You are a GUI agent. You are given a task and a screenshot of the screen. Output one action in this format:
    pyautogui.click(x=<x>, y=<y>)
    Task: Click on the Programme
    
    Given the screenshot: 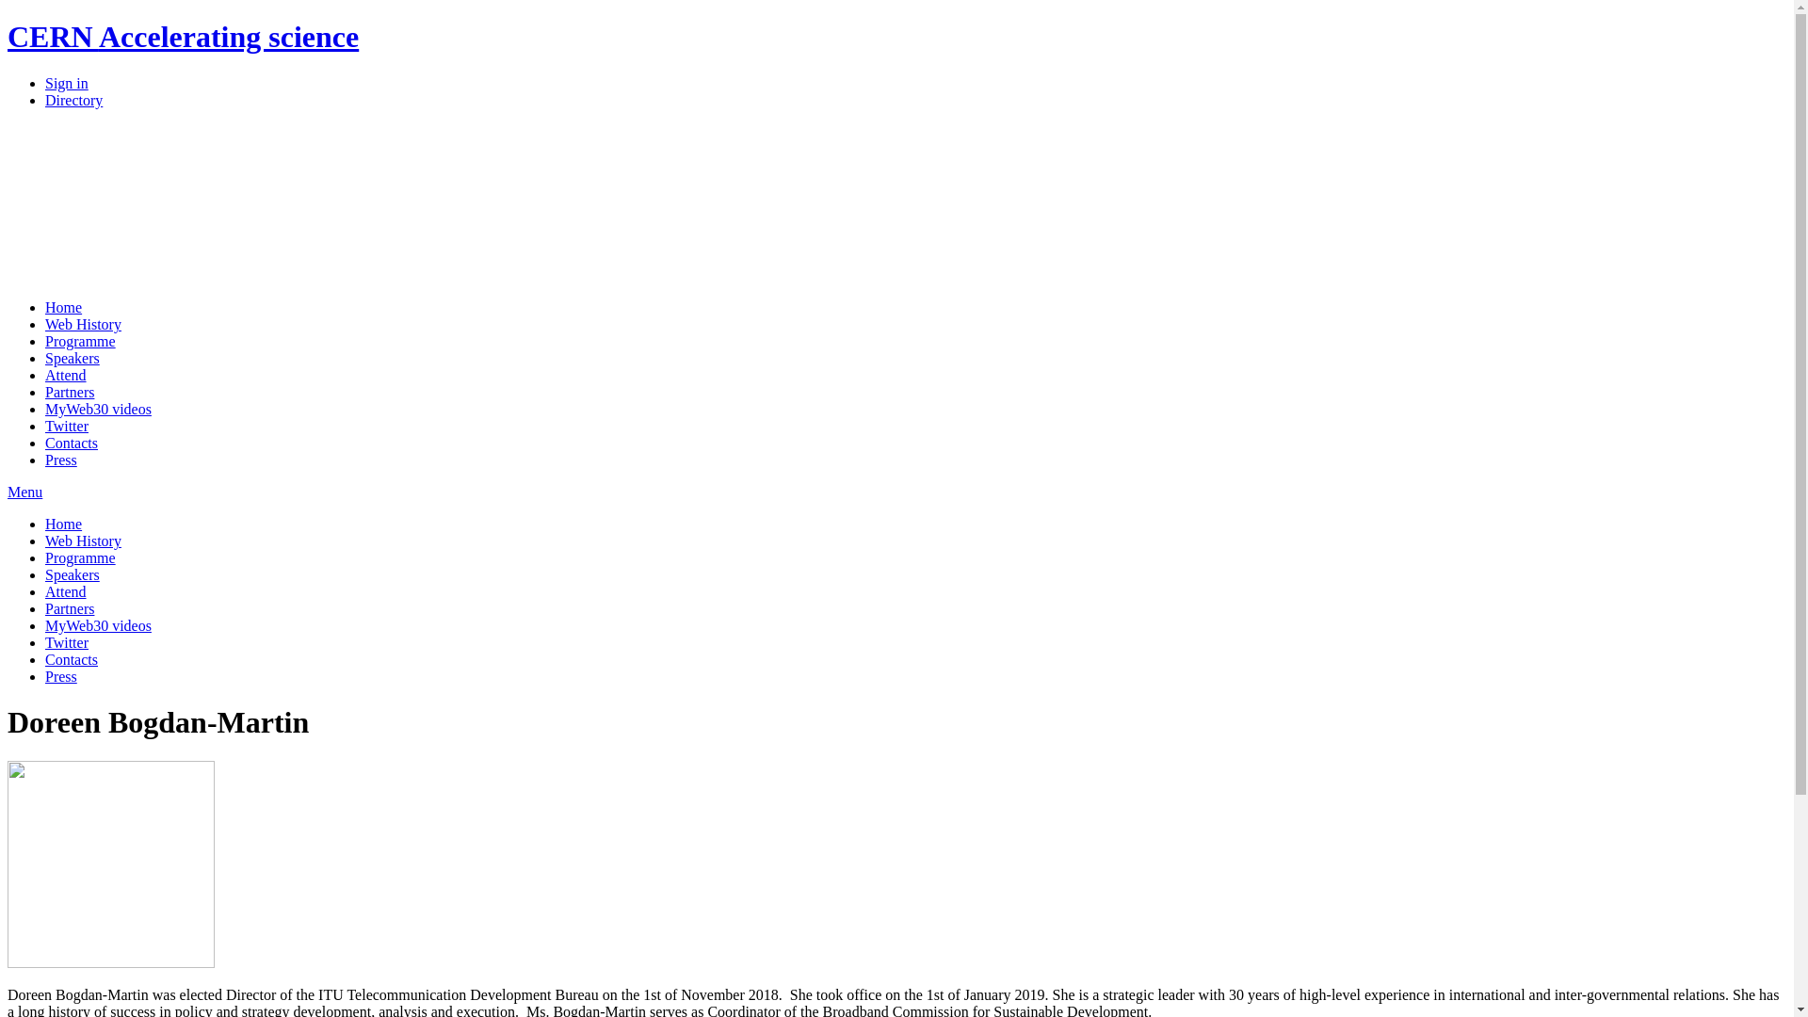 What is the action you would take?
    pyautogui.click(x=80, y=557)
    